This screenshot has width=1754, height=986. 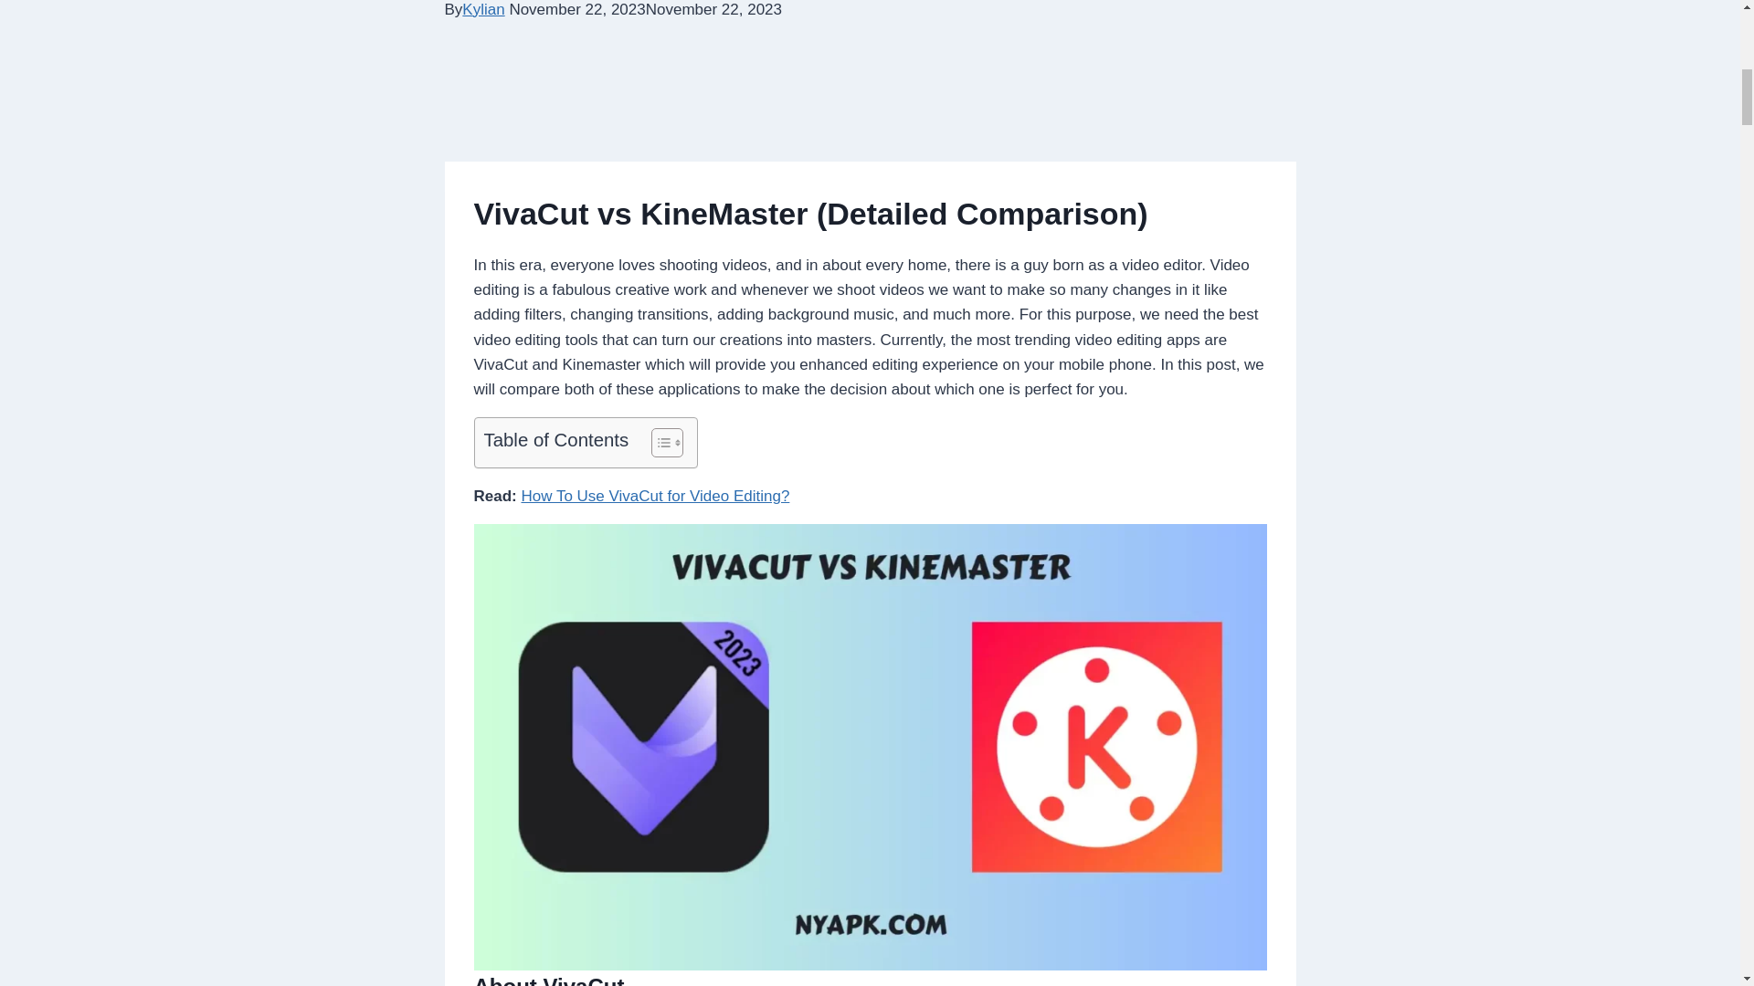 I want to click on Kylian, so click(x=483, y=9).